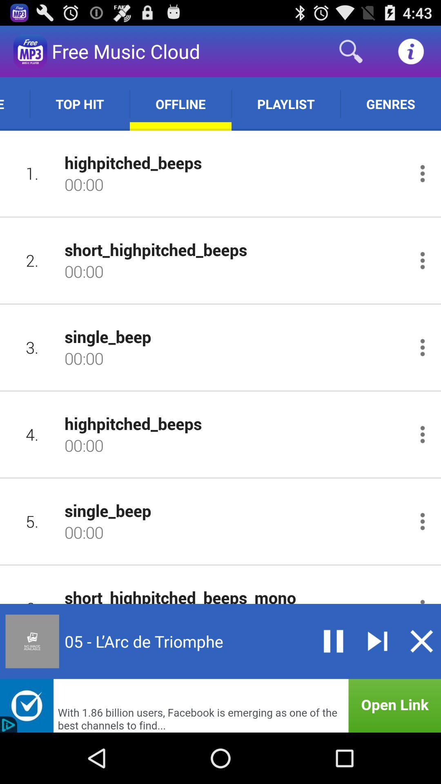 This screenshot has width=441, height=784. Describe the element at coordinates (422, 521) in the screenshot. I see `song options` at that location.